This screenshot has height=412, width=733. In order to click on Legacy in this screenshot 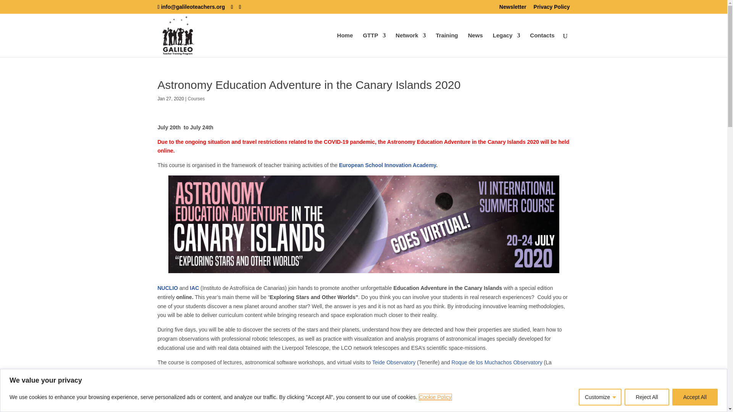, I will do `click(506, 45)`.